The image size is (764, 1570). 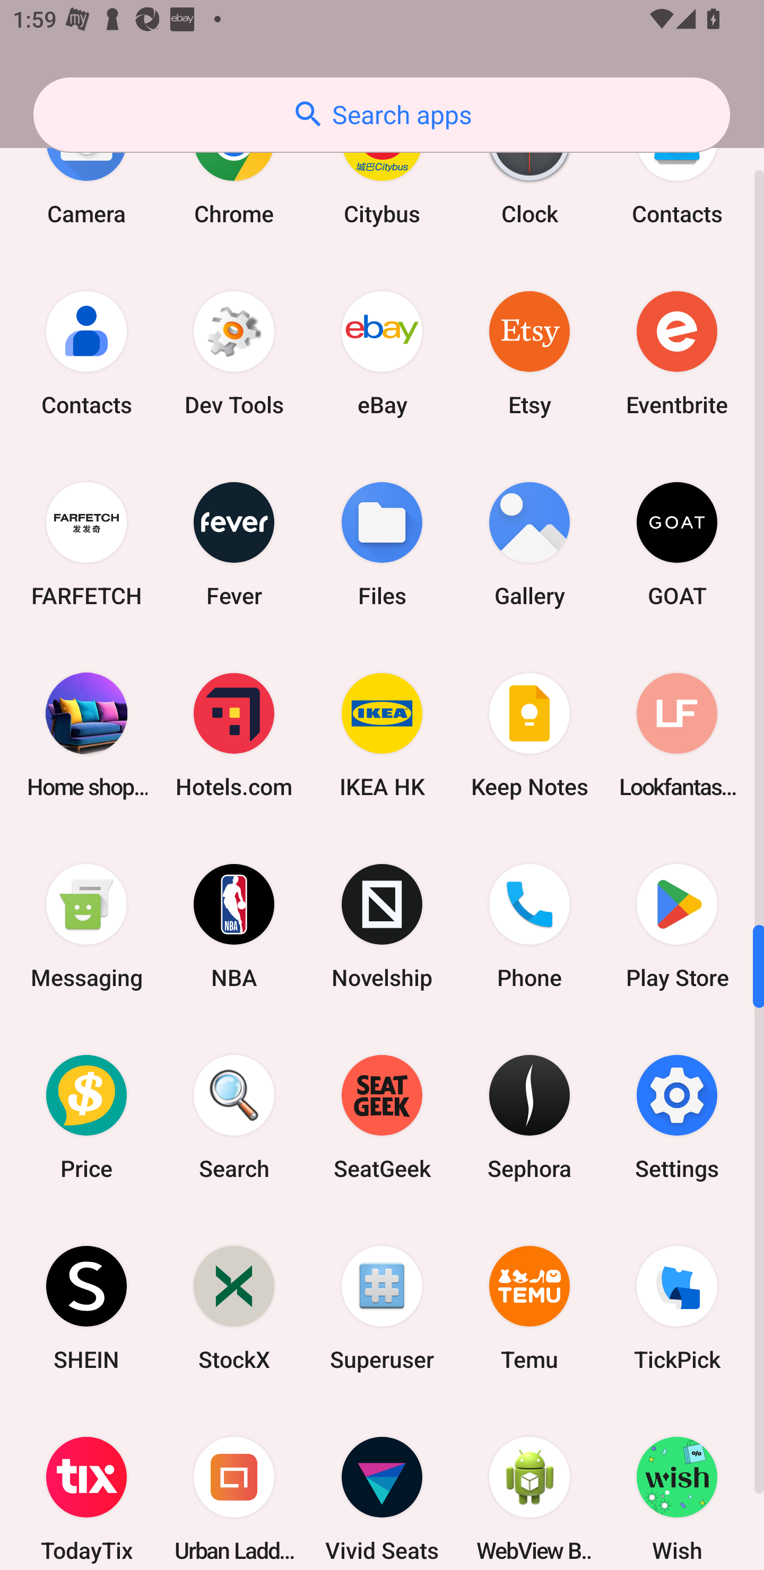 I want to click on   Search apps, so click(x=381, y=115).